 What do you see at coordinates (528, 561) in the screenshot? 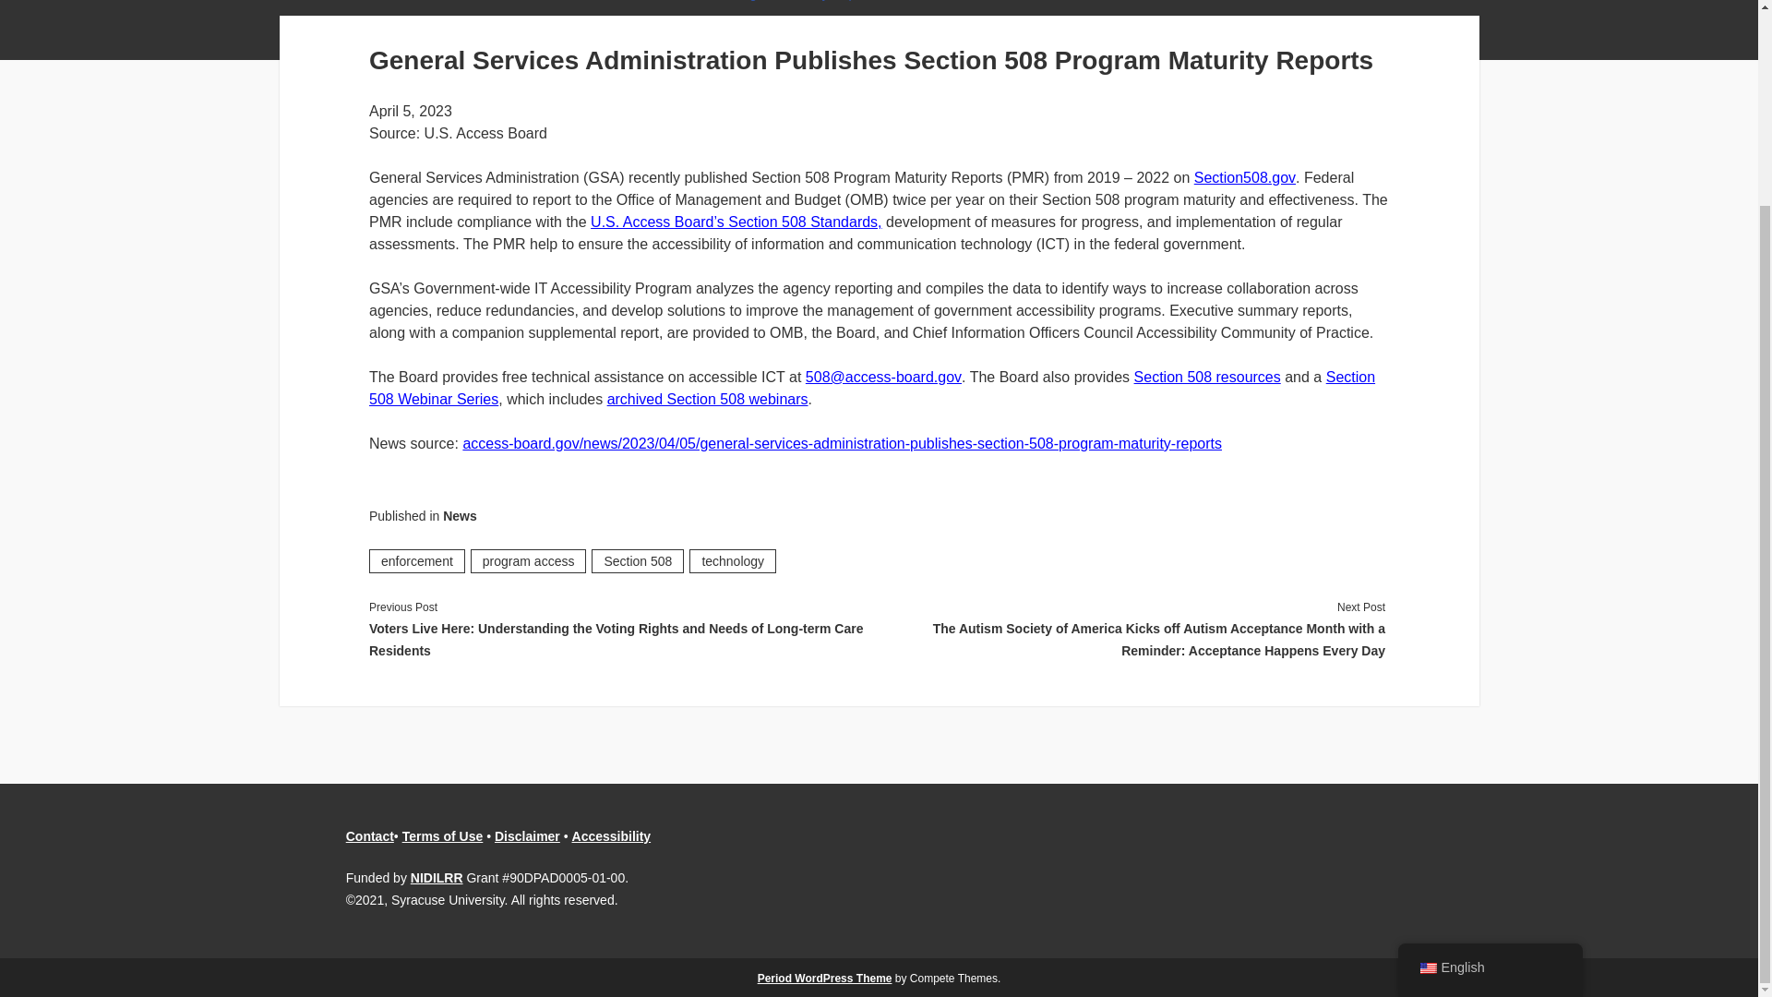
I see `View all posts tagged program access` at bounding box center [528, 561].